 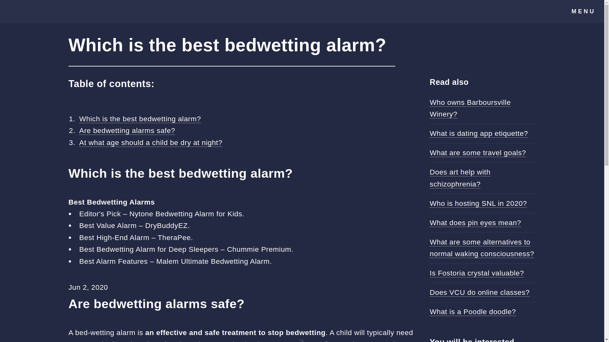 What do you see at coordinates (150, 142) in the screenshot?
I see `At what age should a child be dry at night?` at bounding box center [150, 142].